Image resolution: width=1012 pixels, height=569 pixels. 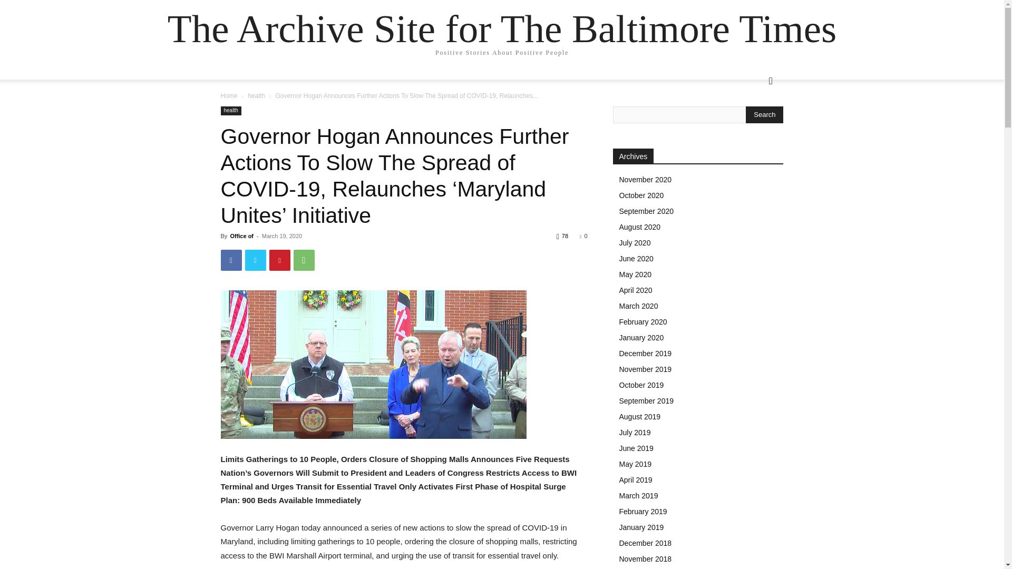 What do you see at coordinates (279, 260) in the screenshot?
I see `Pinterest` at bounding box center [279, 260].